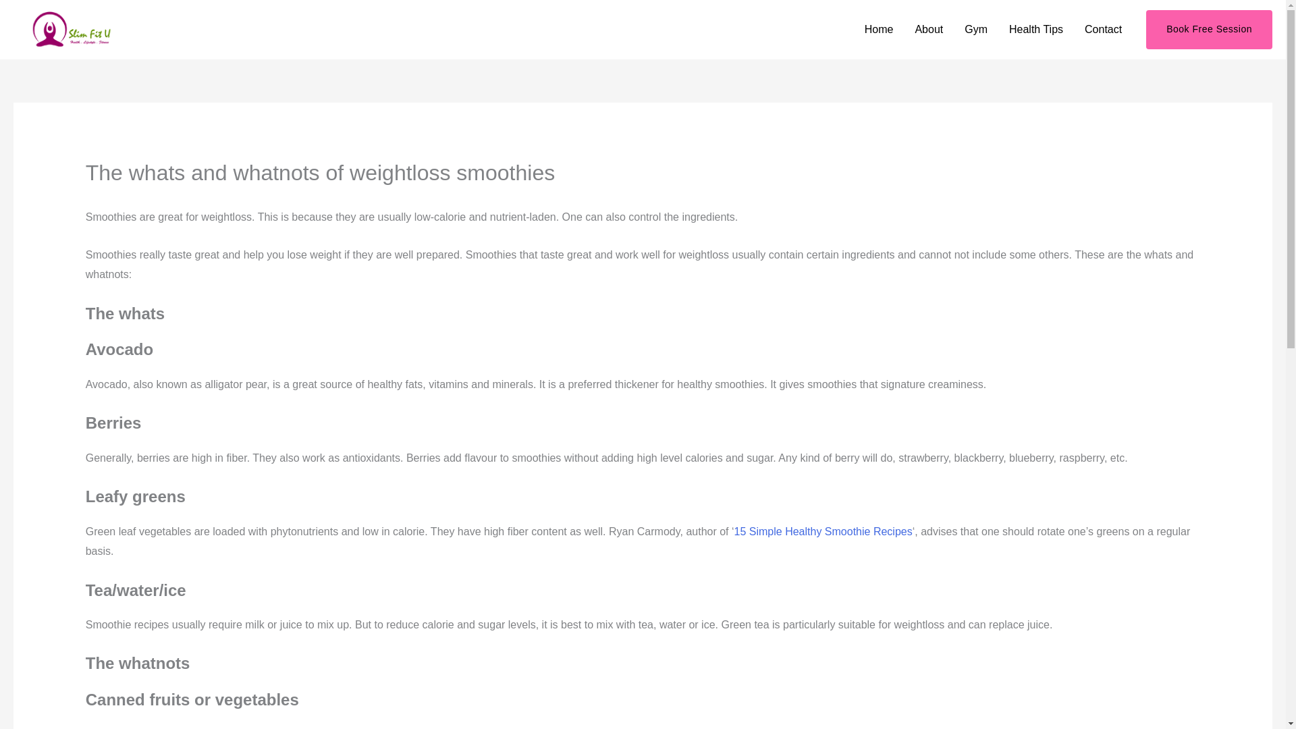 The image size is (1296, 729). Describe the element at coordinates (1103, 29) in the screenshot. I see `Contact` at that location.